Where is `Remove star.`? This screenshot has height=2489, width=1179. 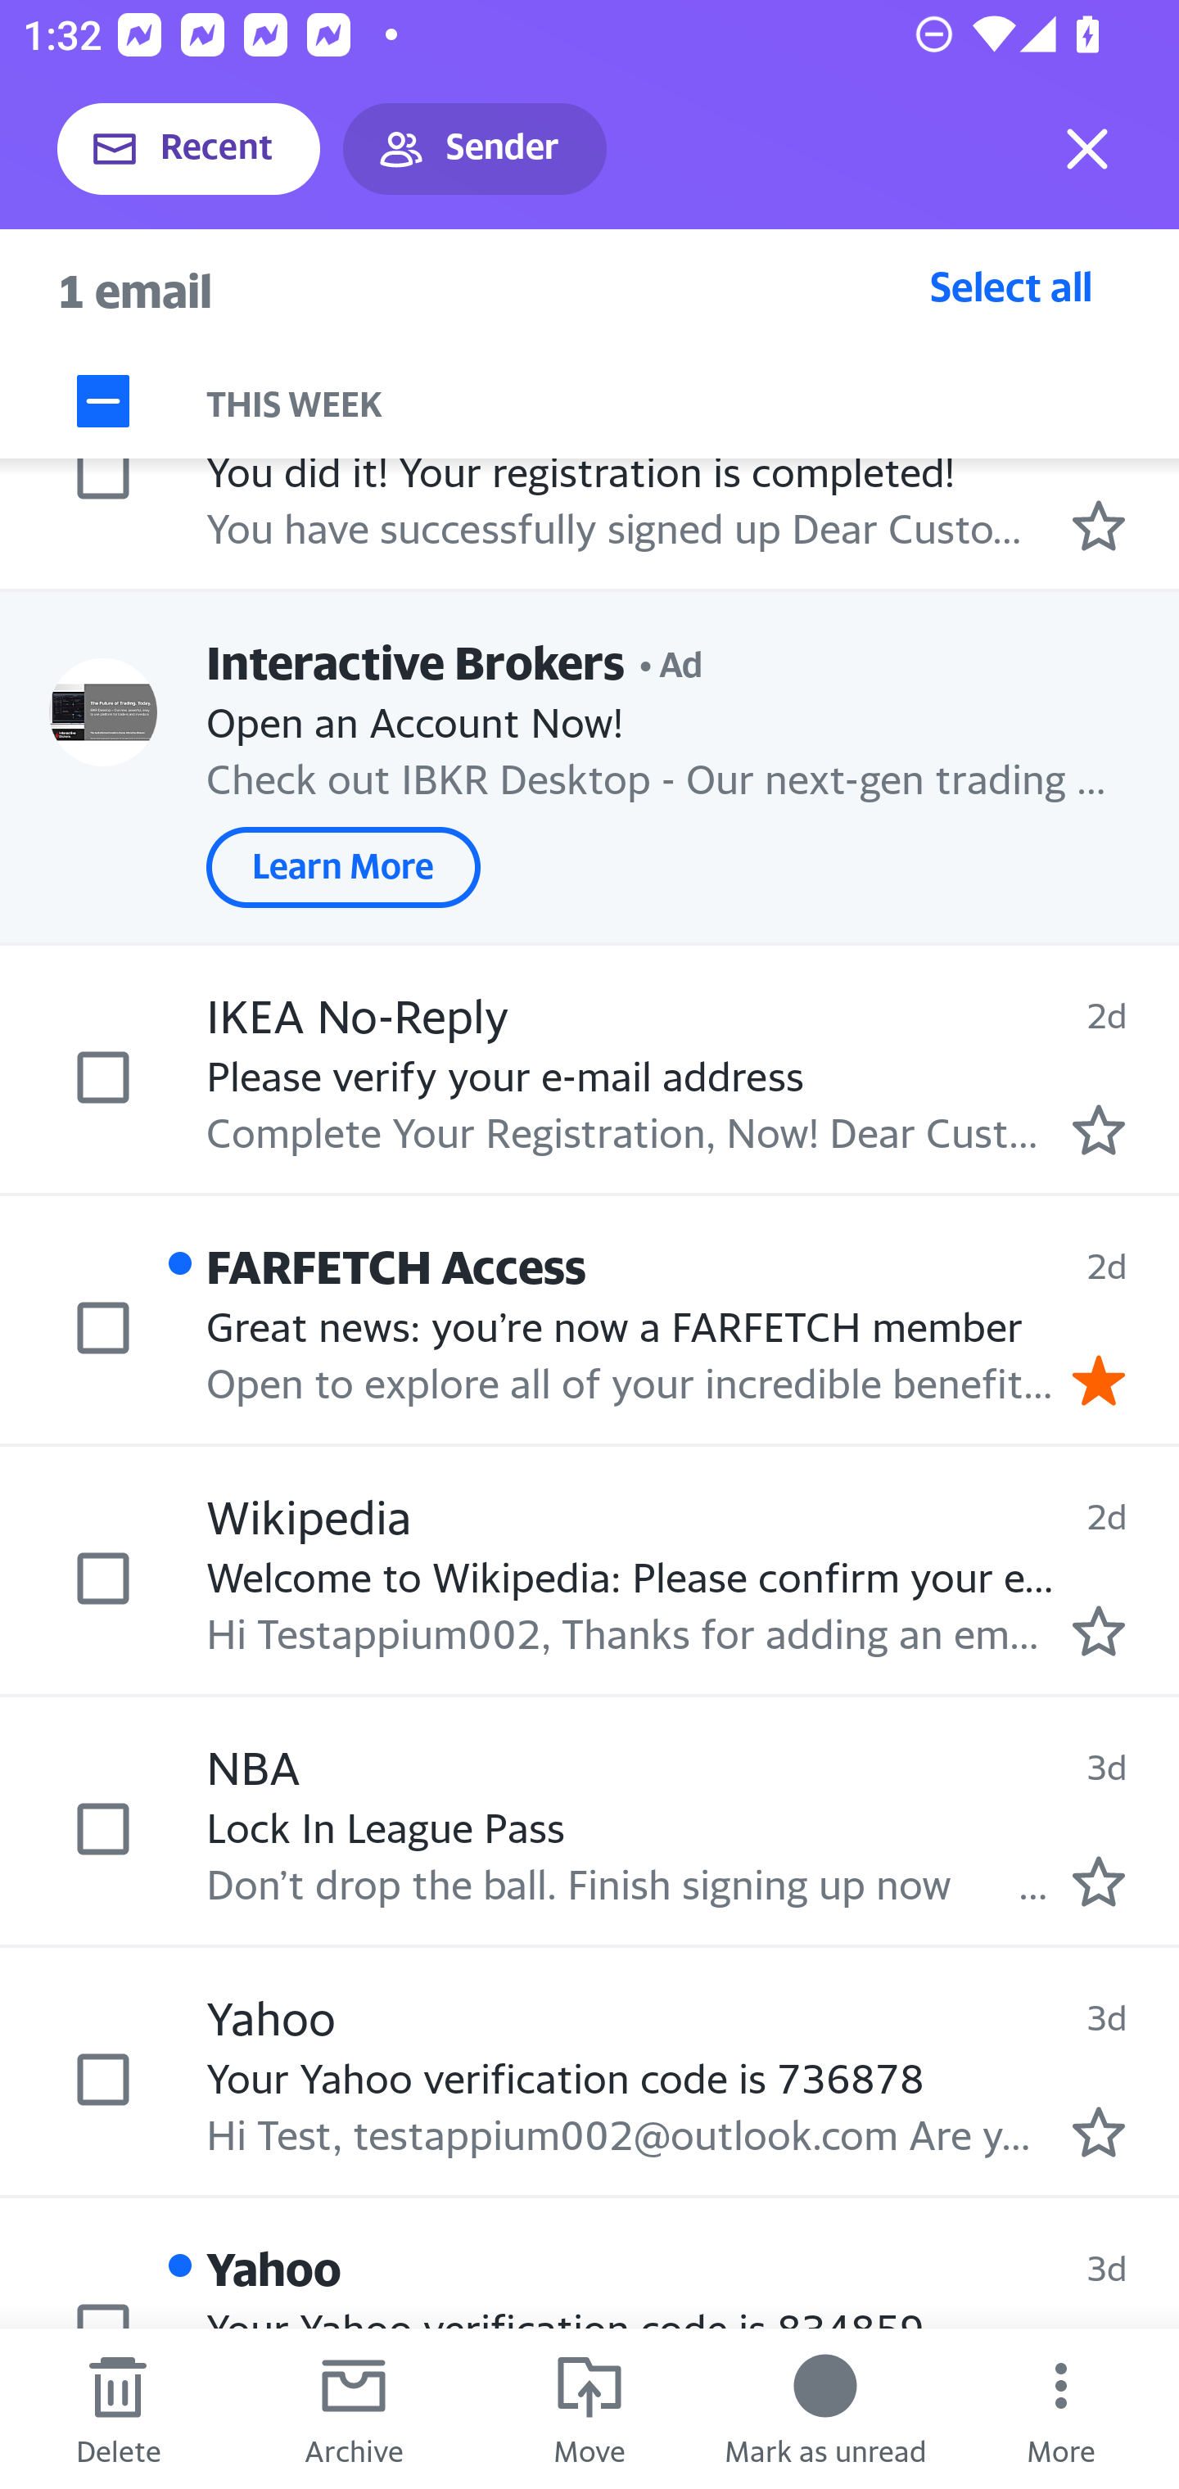 Remove star. is located at coordinates (1099, 1380).